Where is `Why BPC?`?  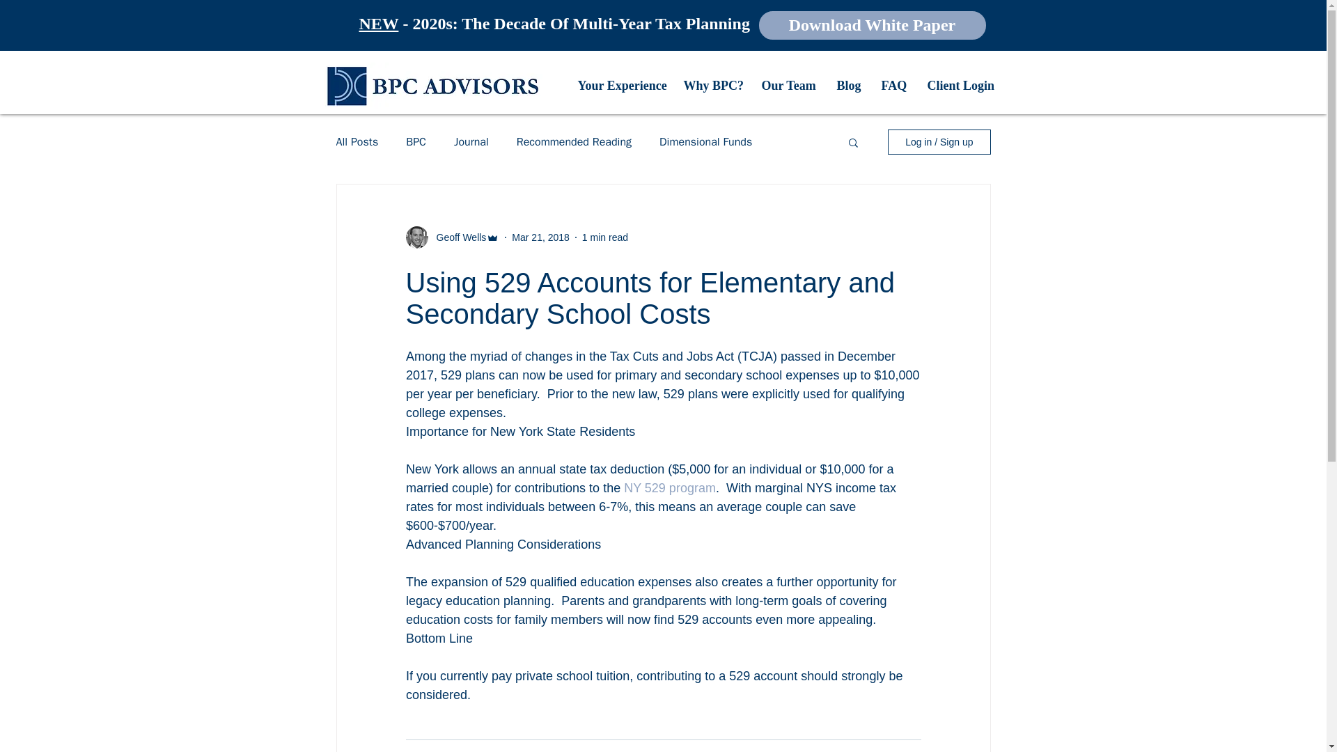 Why BPC? is located at coordinates (711, 85).